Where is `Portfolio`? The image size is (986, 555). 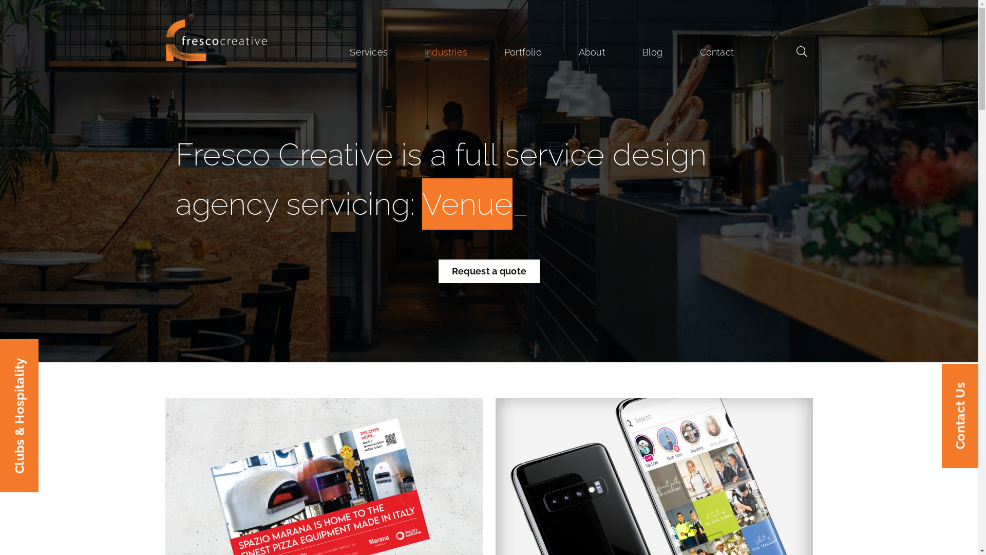
Portfolio is located at coordinates (523, 52).